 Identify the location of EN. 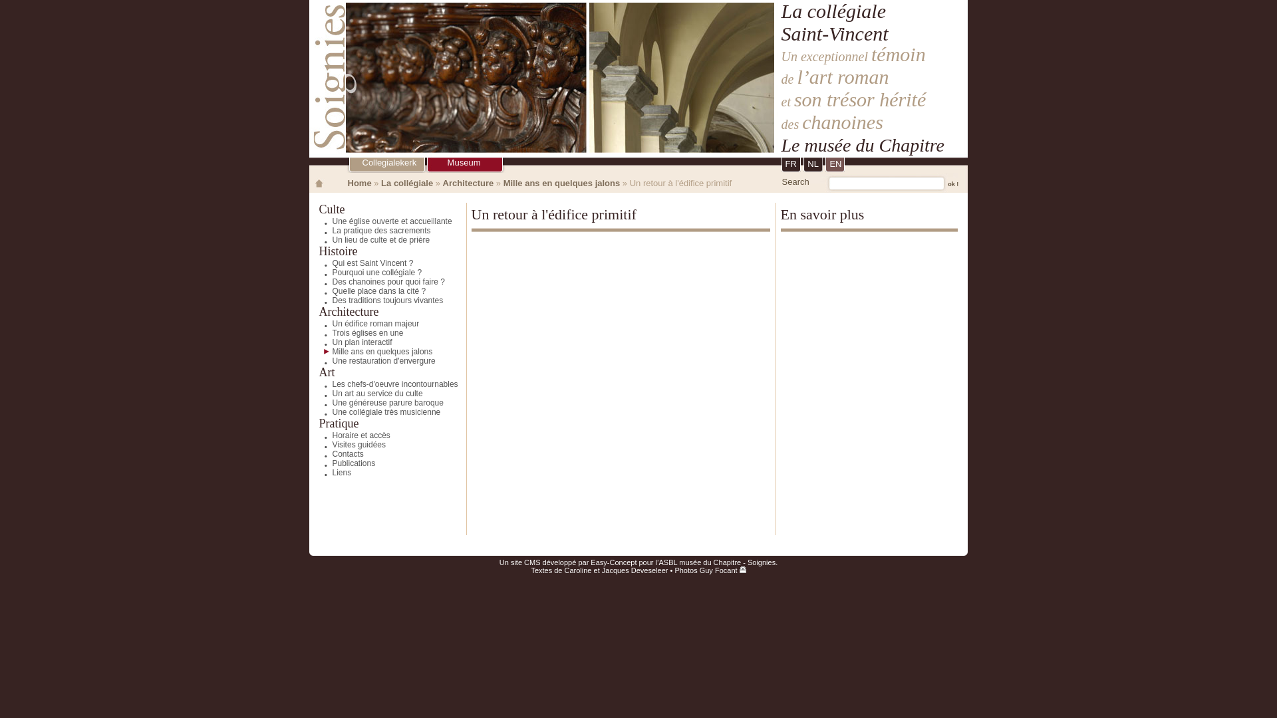
(835, 165).